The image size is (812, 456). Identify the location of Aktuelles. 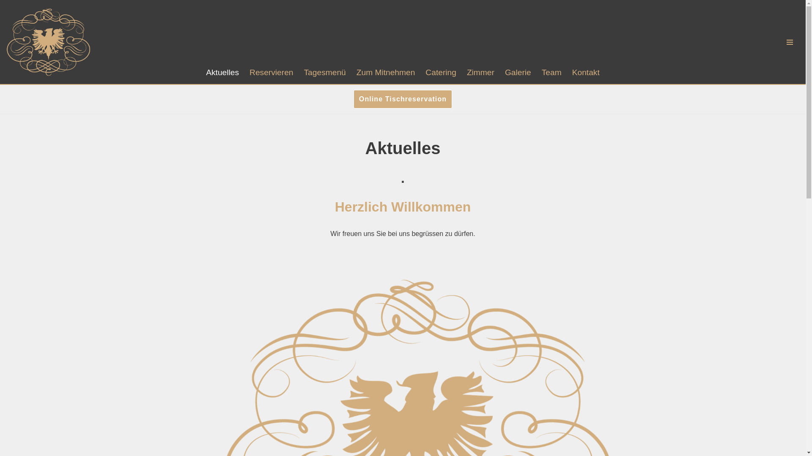
(222, 73).